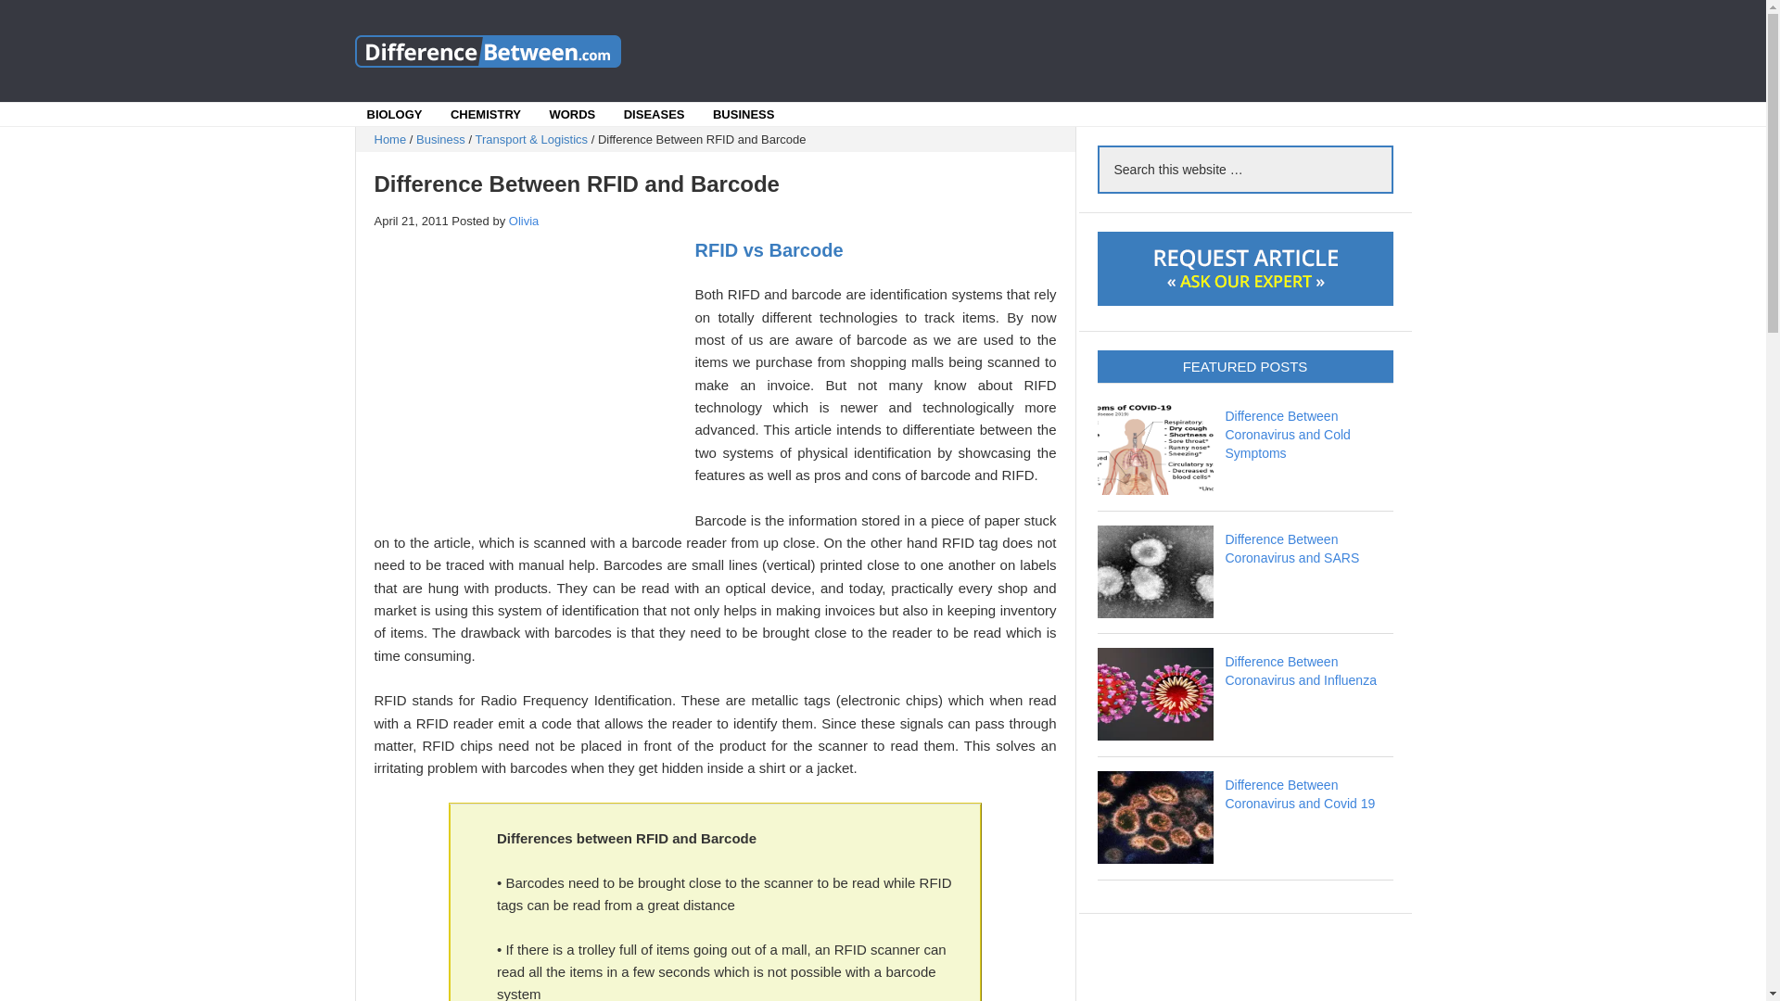 Image resolution: width=1780 pixels, height=1001 pixels. What do you see at coordinates (743, 115) in the screenshot?
I see `BUSINESS` at bounding box center [743, 115].